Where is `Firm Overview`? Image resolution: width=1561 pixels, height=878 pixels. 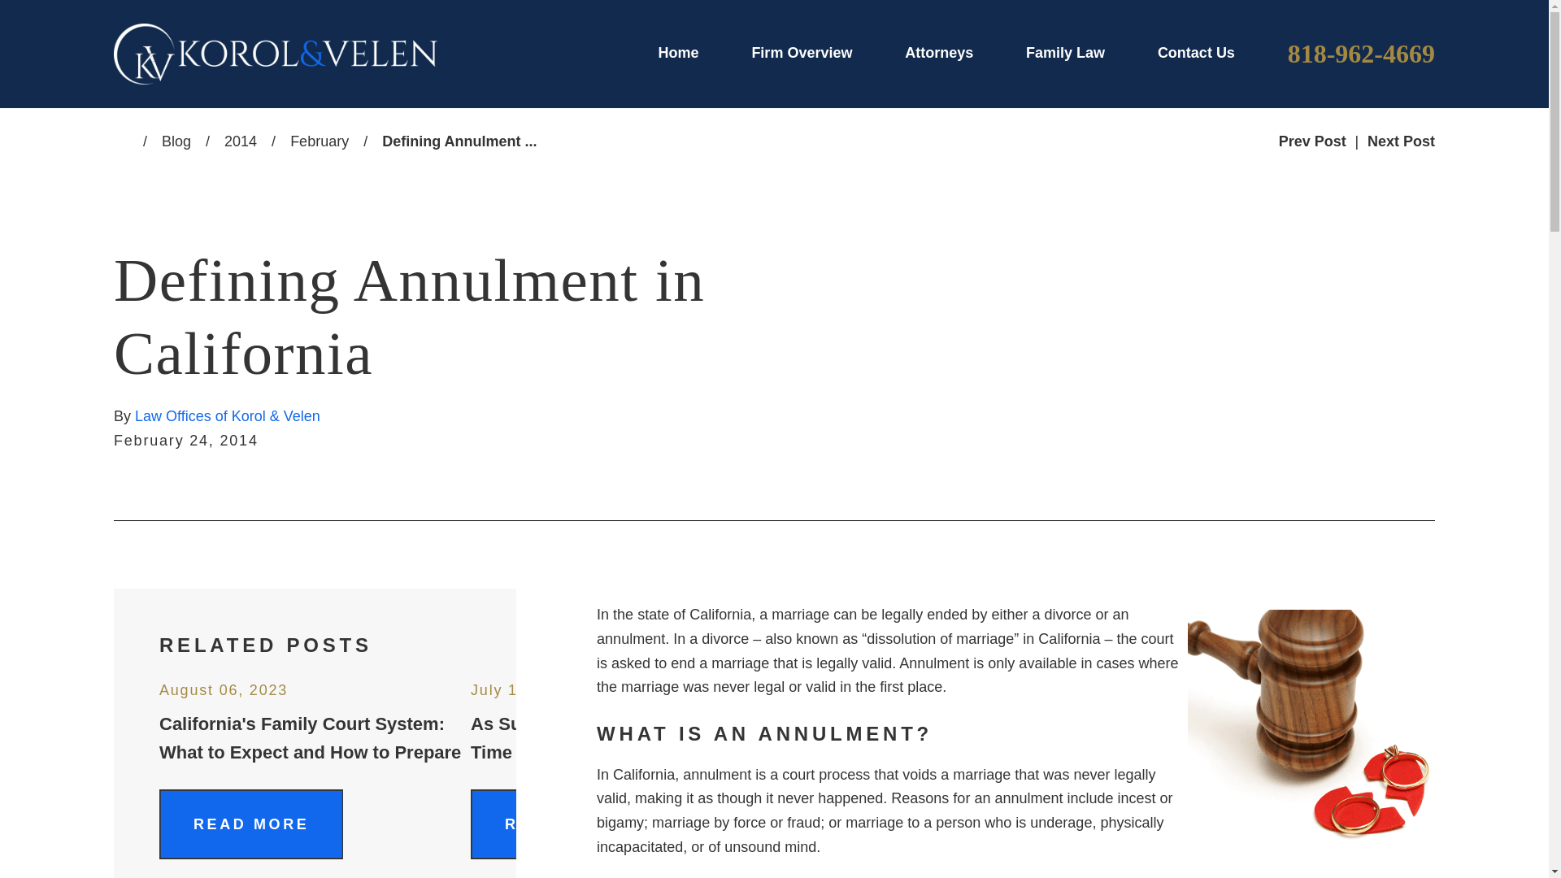 Firm Overview is located at coordinates (802, 53).